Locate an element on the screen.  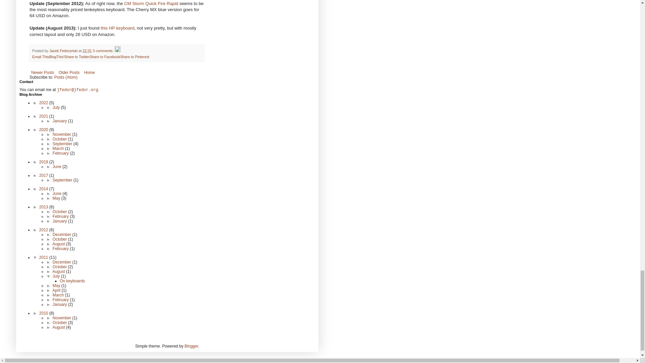
permanent link is located at coordinates (87, 50).